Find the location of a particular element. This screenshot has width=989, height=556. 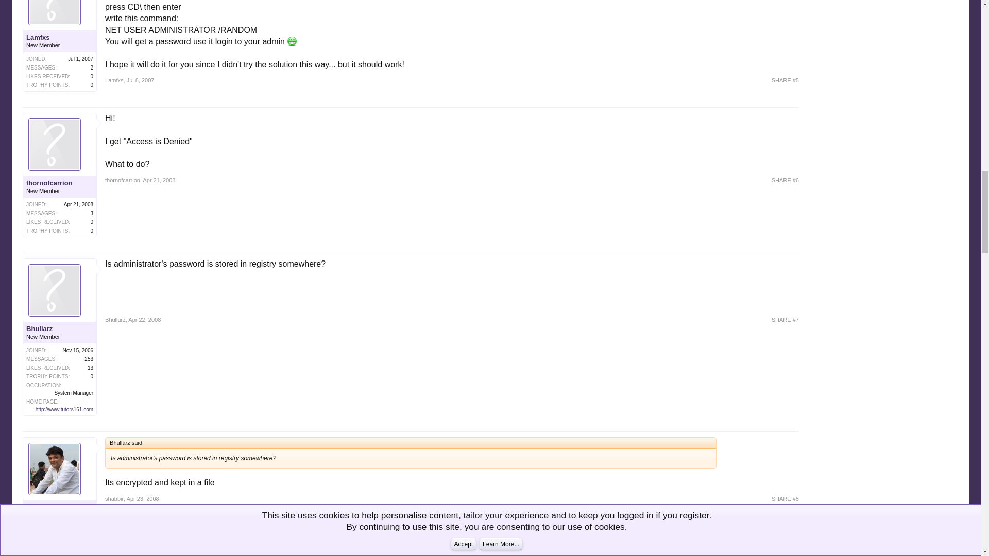

Permalink is located at coordinates (159, 180).